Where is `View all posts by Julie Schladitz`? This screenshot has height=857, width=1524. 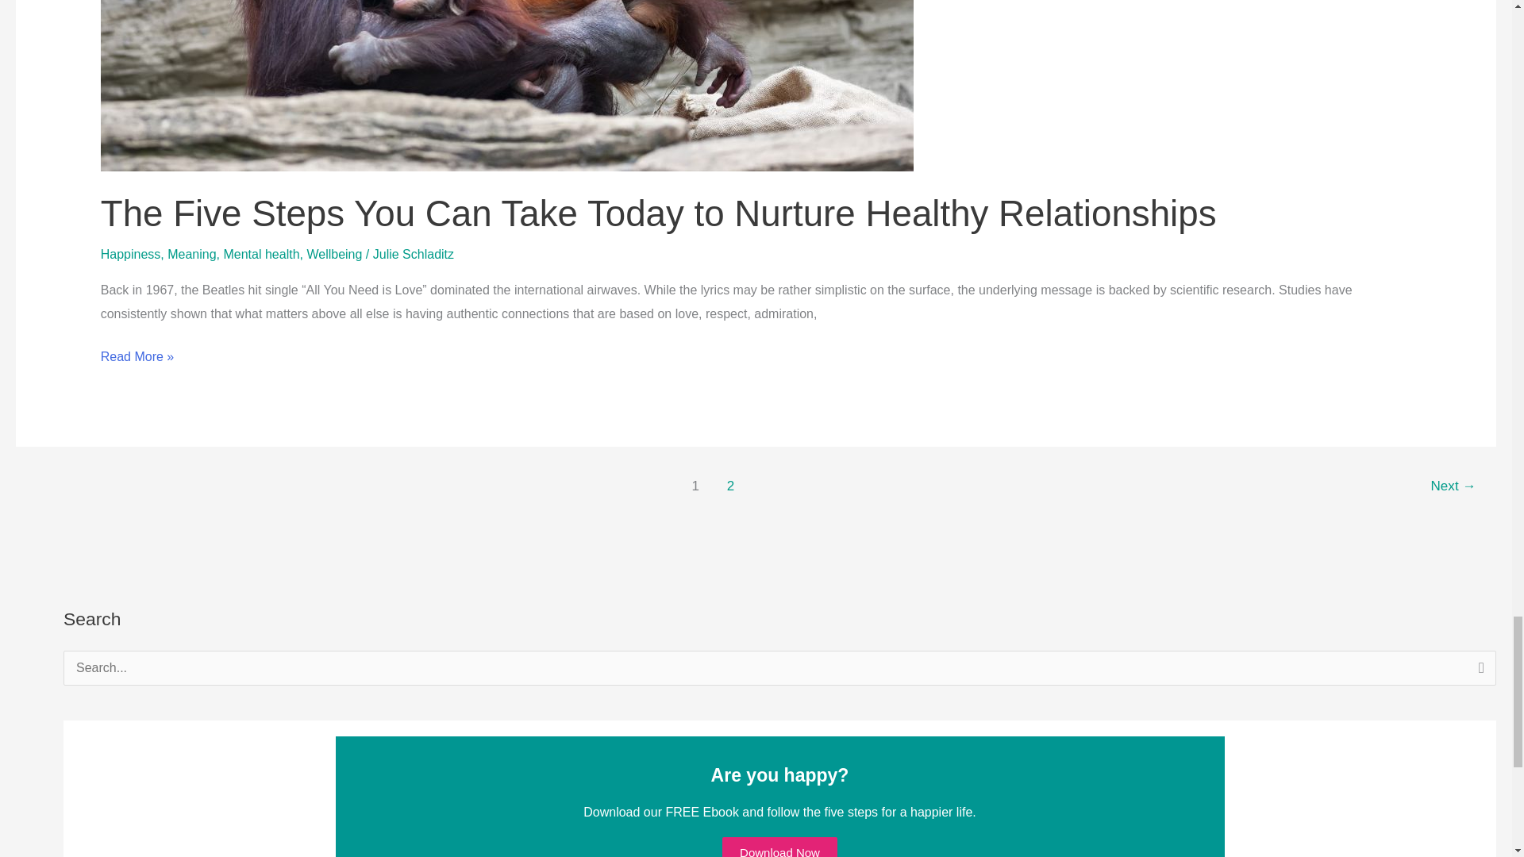 View all posts by Julie Schladitz is located at coordinates (414, 254).